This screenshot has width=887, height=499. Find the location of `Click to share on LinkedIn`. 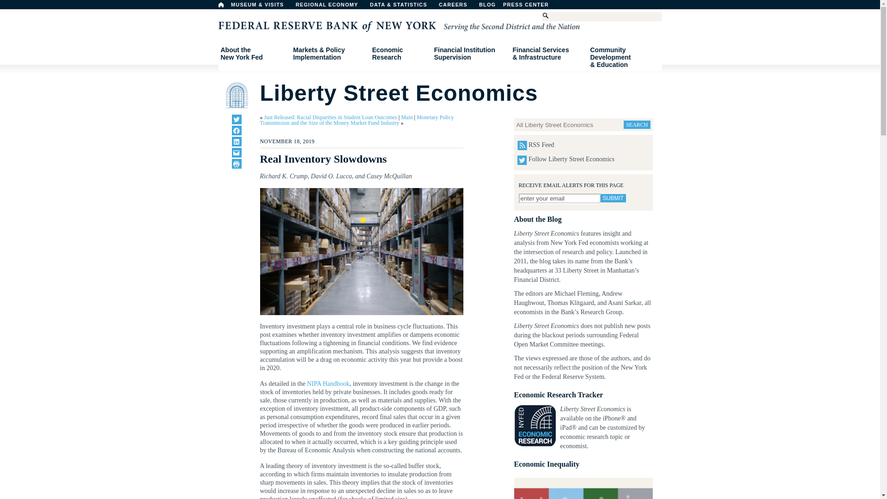

Click to share on LinkedIn is located at coordinates (221, 5).